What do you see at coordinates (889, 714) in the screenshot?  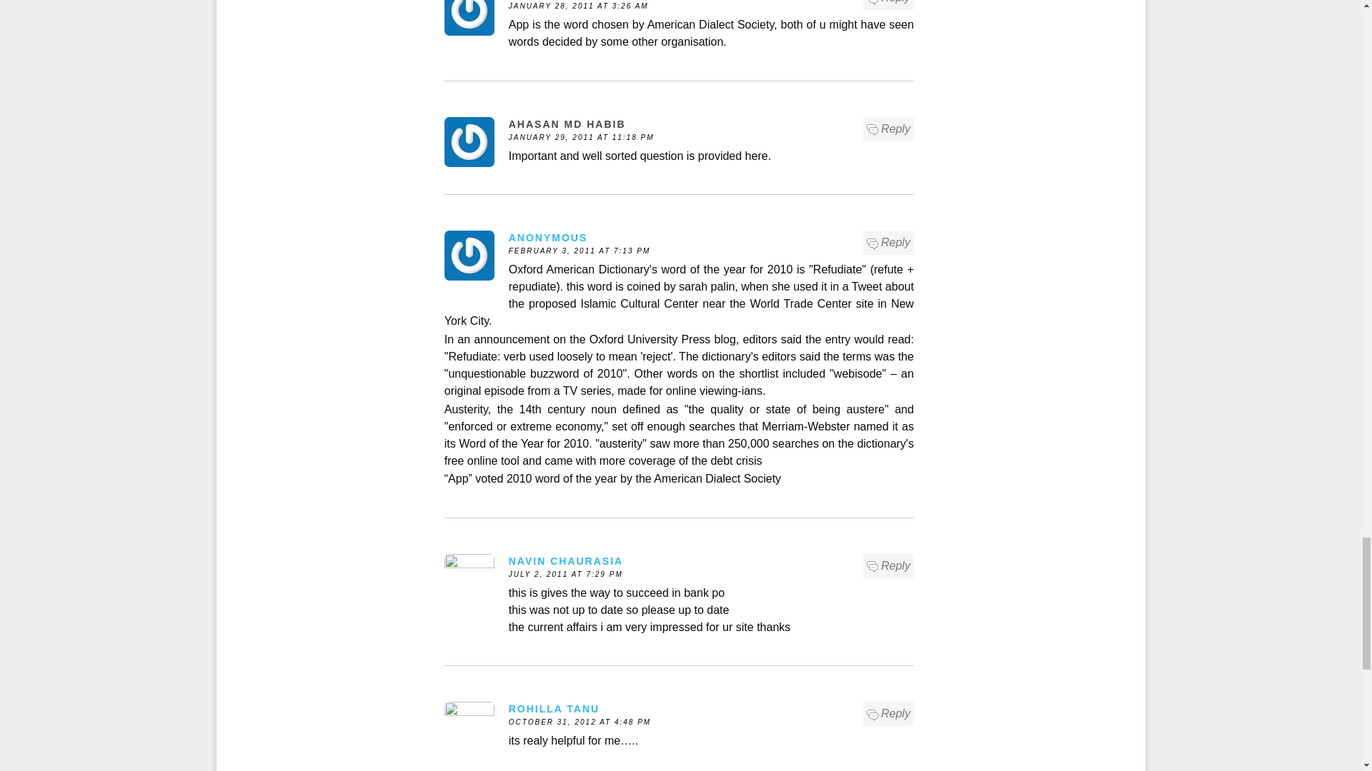 I see `Reply` at bounding box center [889, 714].